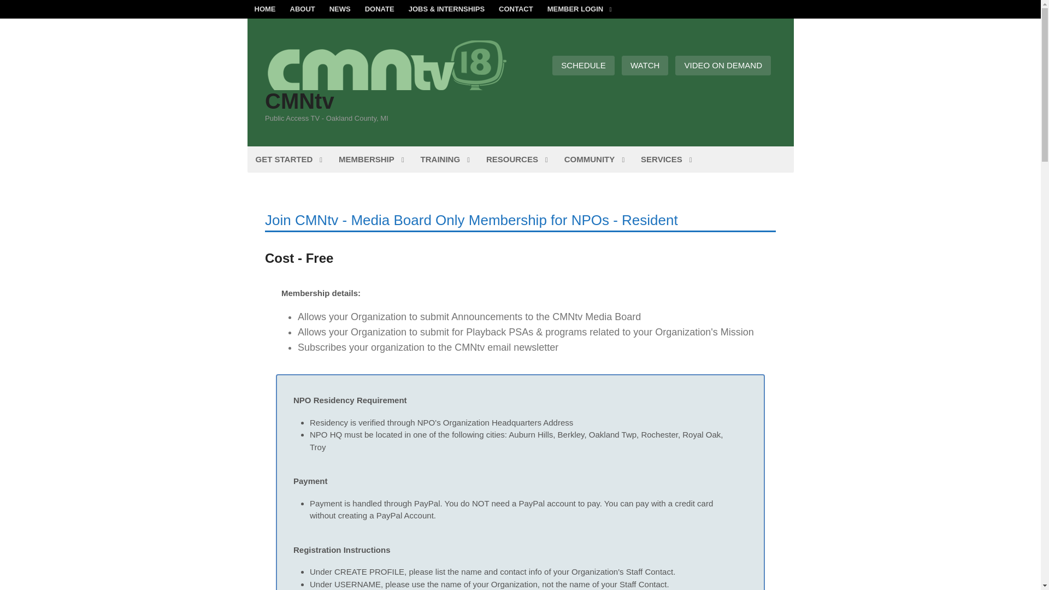 The image size is (1049, 590). I want to click on COMMUNITY, so click(594, 160).